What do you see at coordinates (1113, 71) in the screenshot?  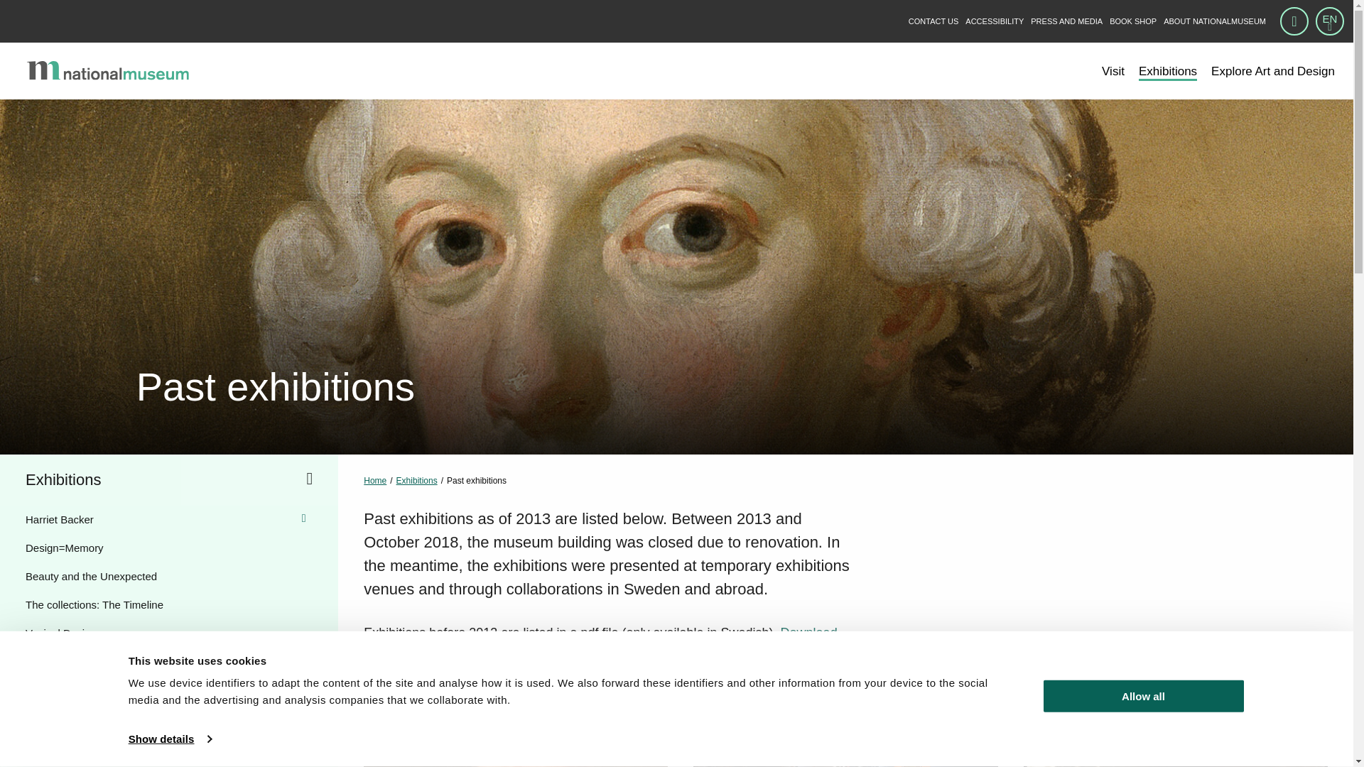 I see `Visit` at bounding box center [1113, 71].